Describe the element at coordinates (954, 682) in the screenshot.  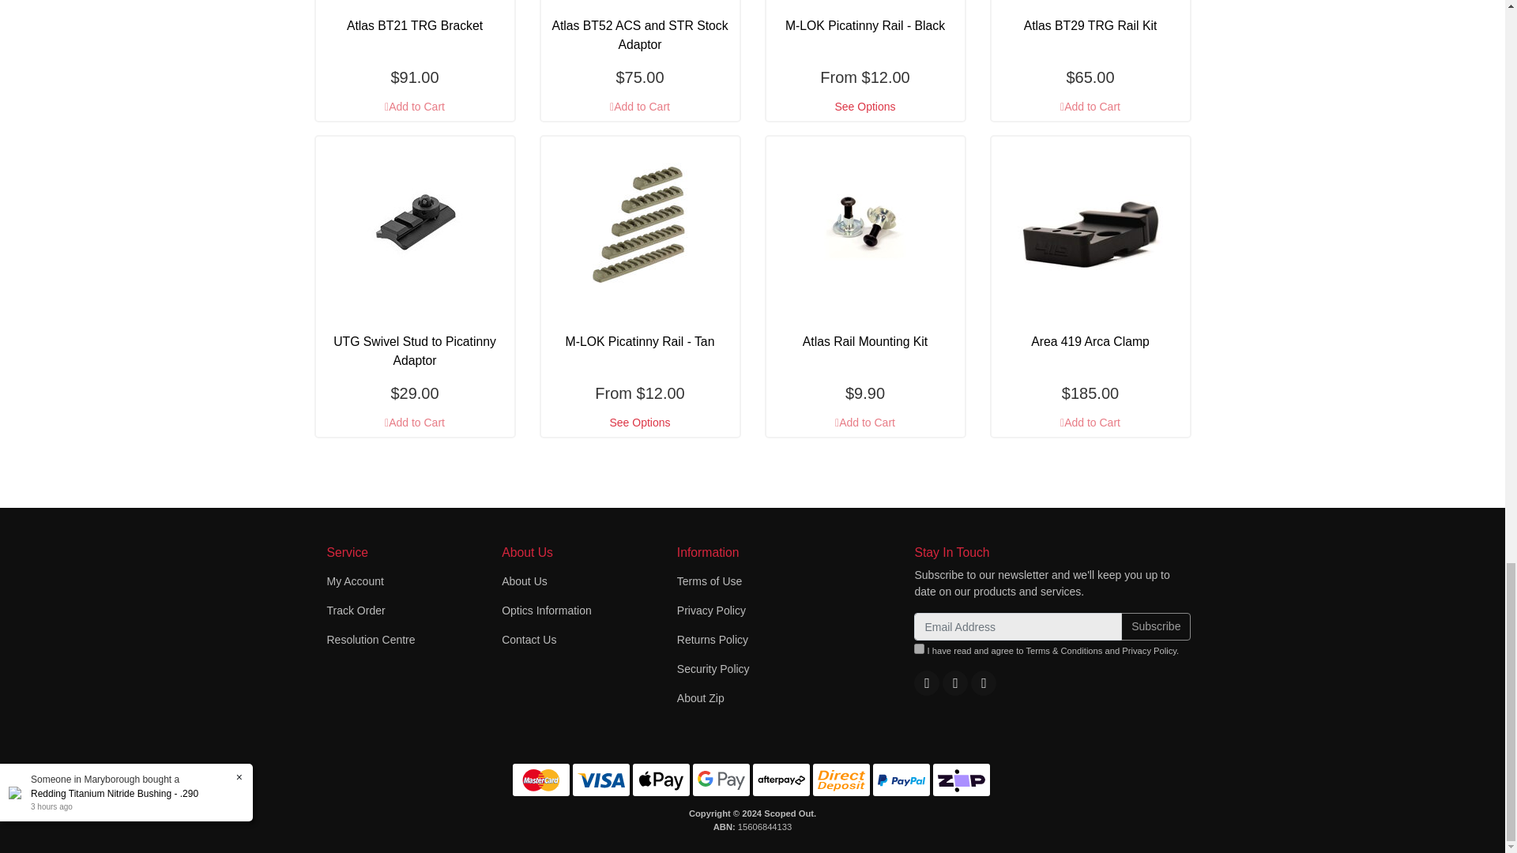
I see `Scoped Out on Youtube` at that location.